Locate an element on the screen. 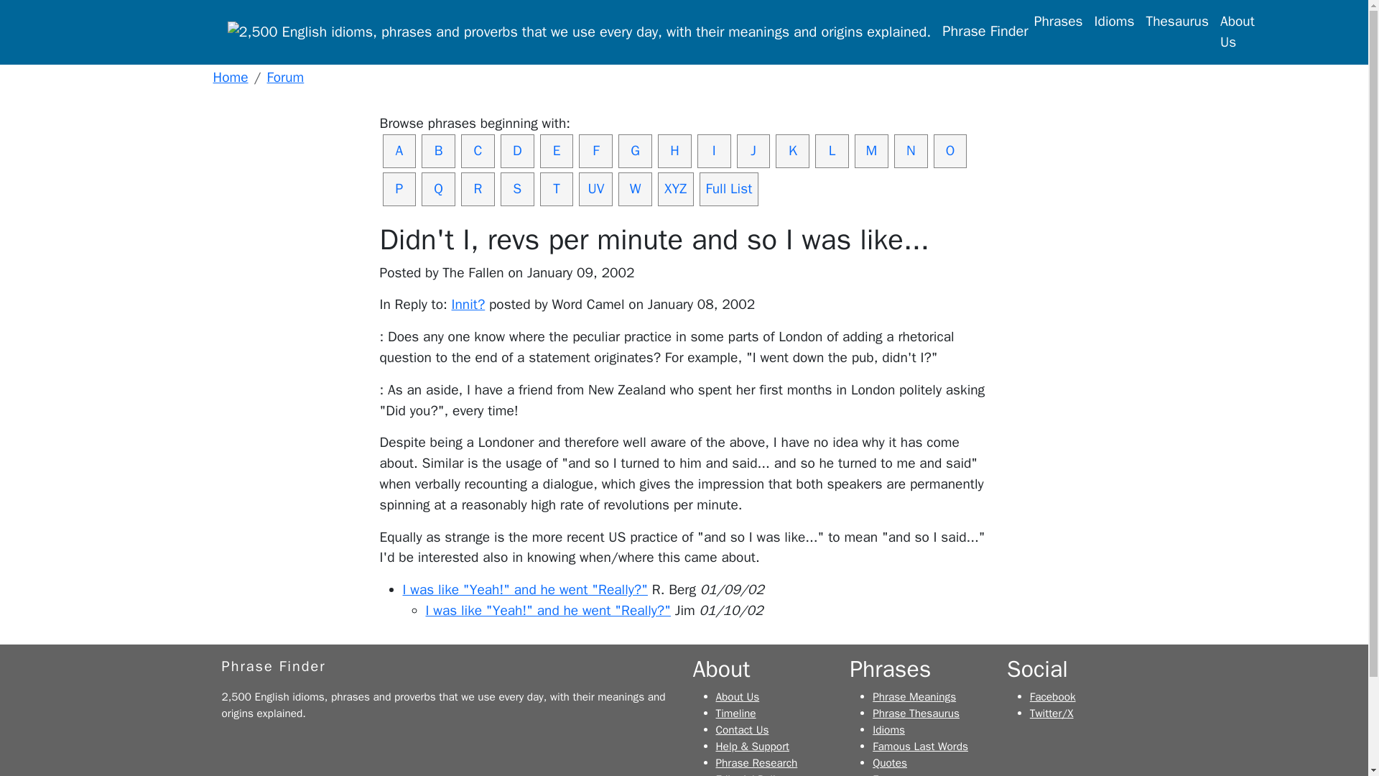 This screenshot has height=776, width=1379. Phrases is located at coordinates (1059, 22).